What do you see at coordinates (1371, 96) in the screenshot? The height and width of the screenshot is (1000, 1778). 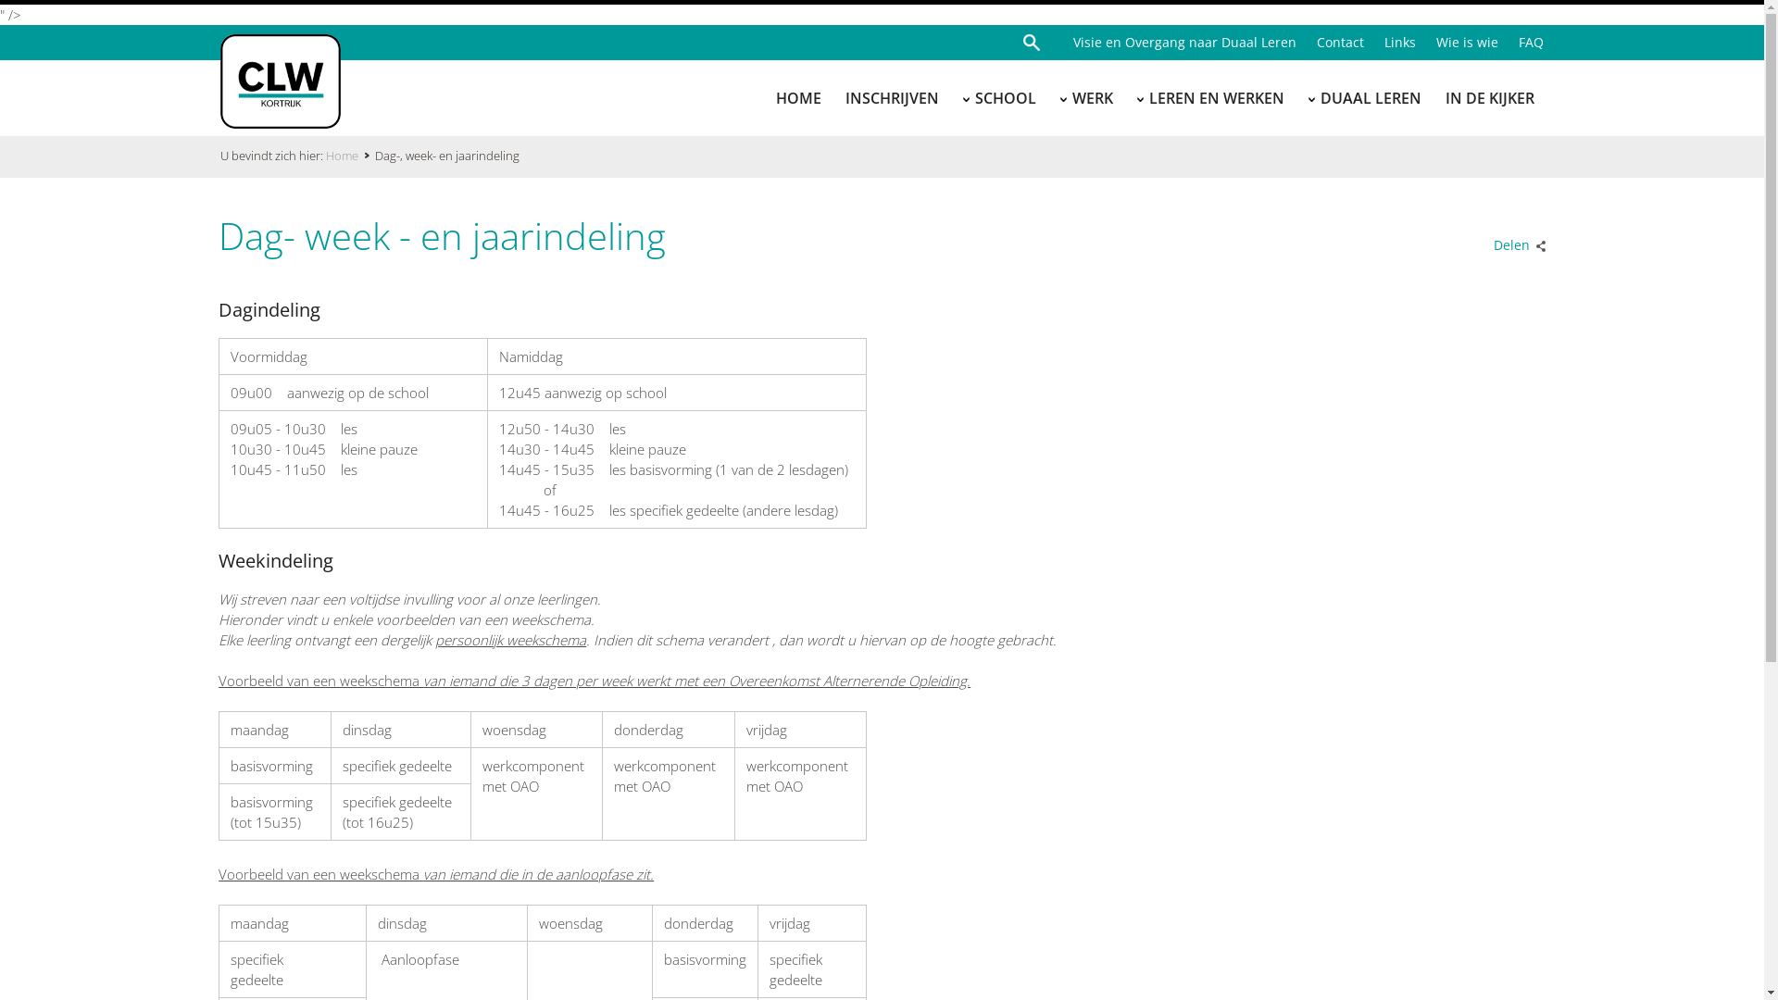 I see `DUAAL LEREN` at bounding box center [1371, 96].